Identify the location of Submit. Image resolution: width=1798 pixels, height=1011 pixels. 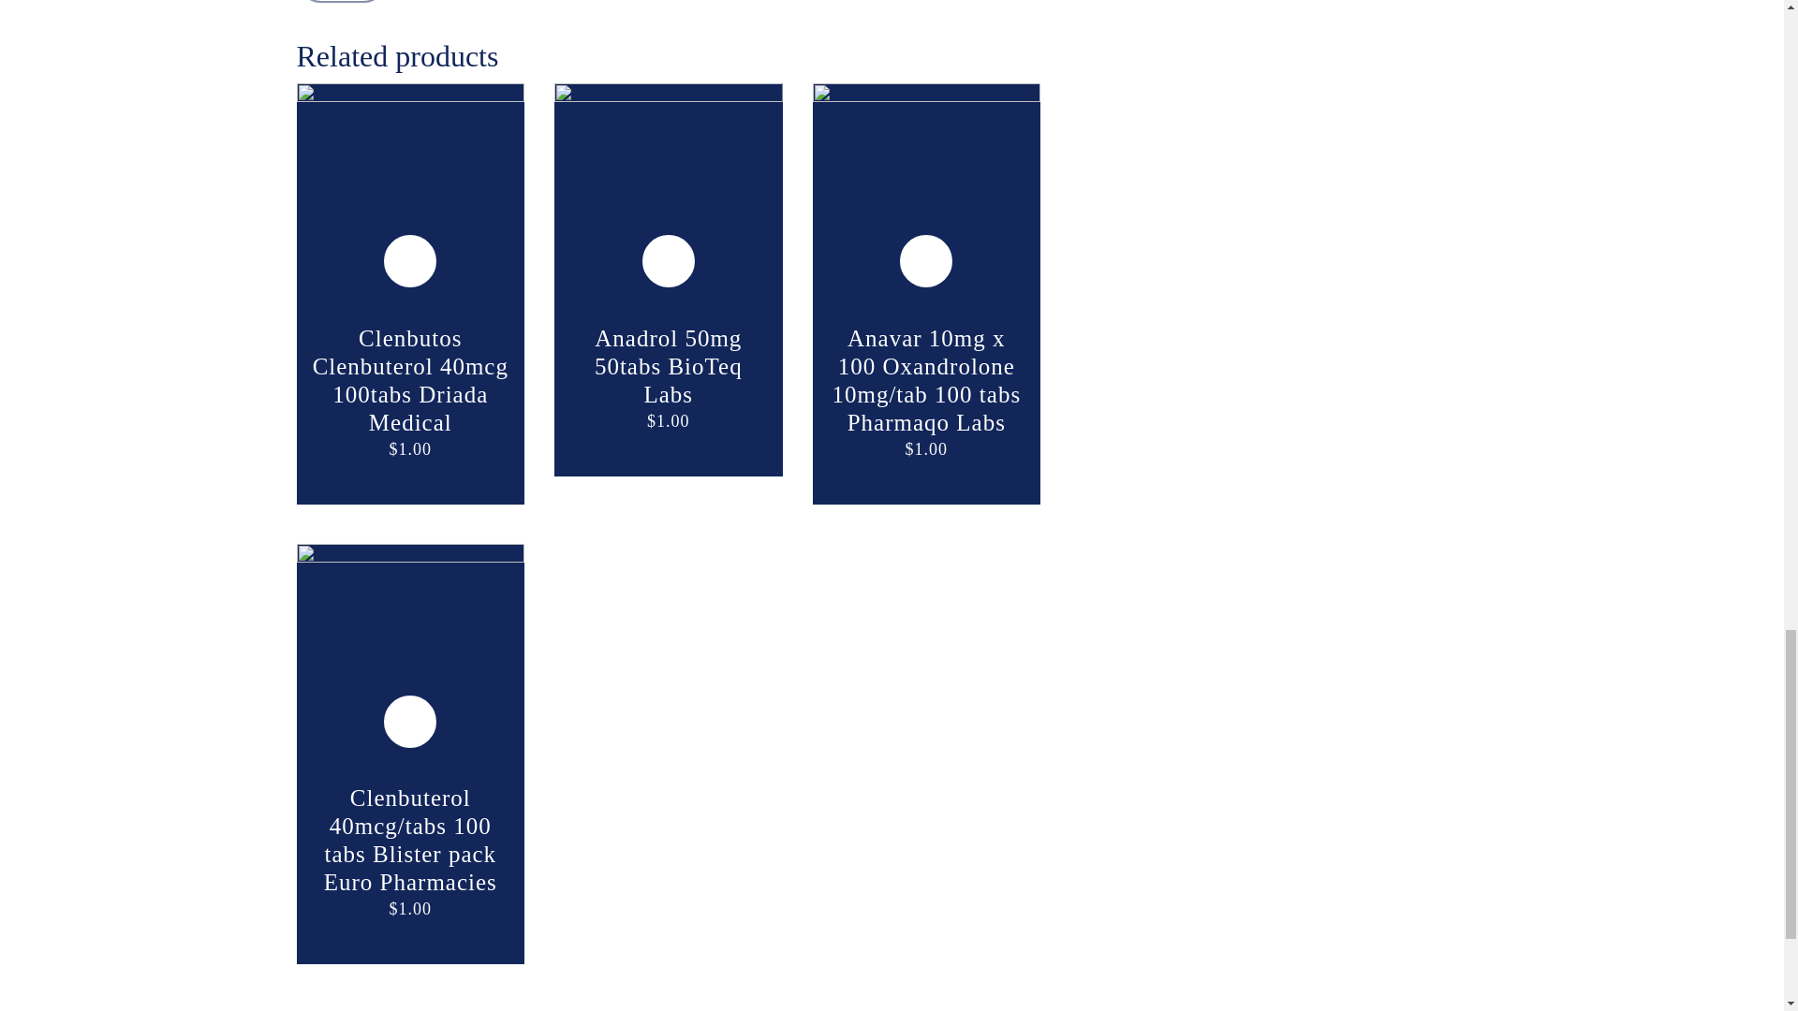
(342, 2).